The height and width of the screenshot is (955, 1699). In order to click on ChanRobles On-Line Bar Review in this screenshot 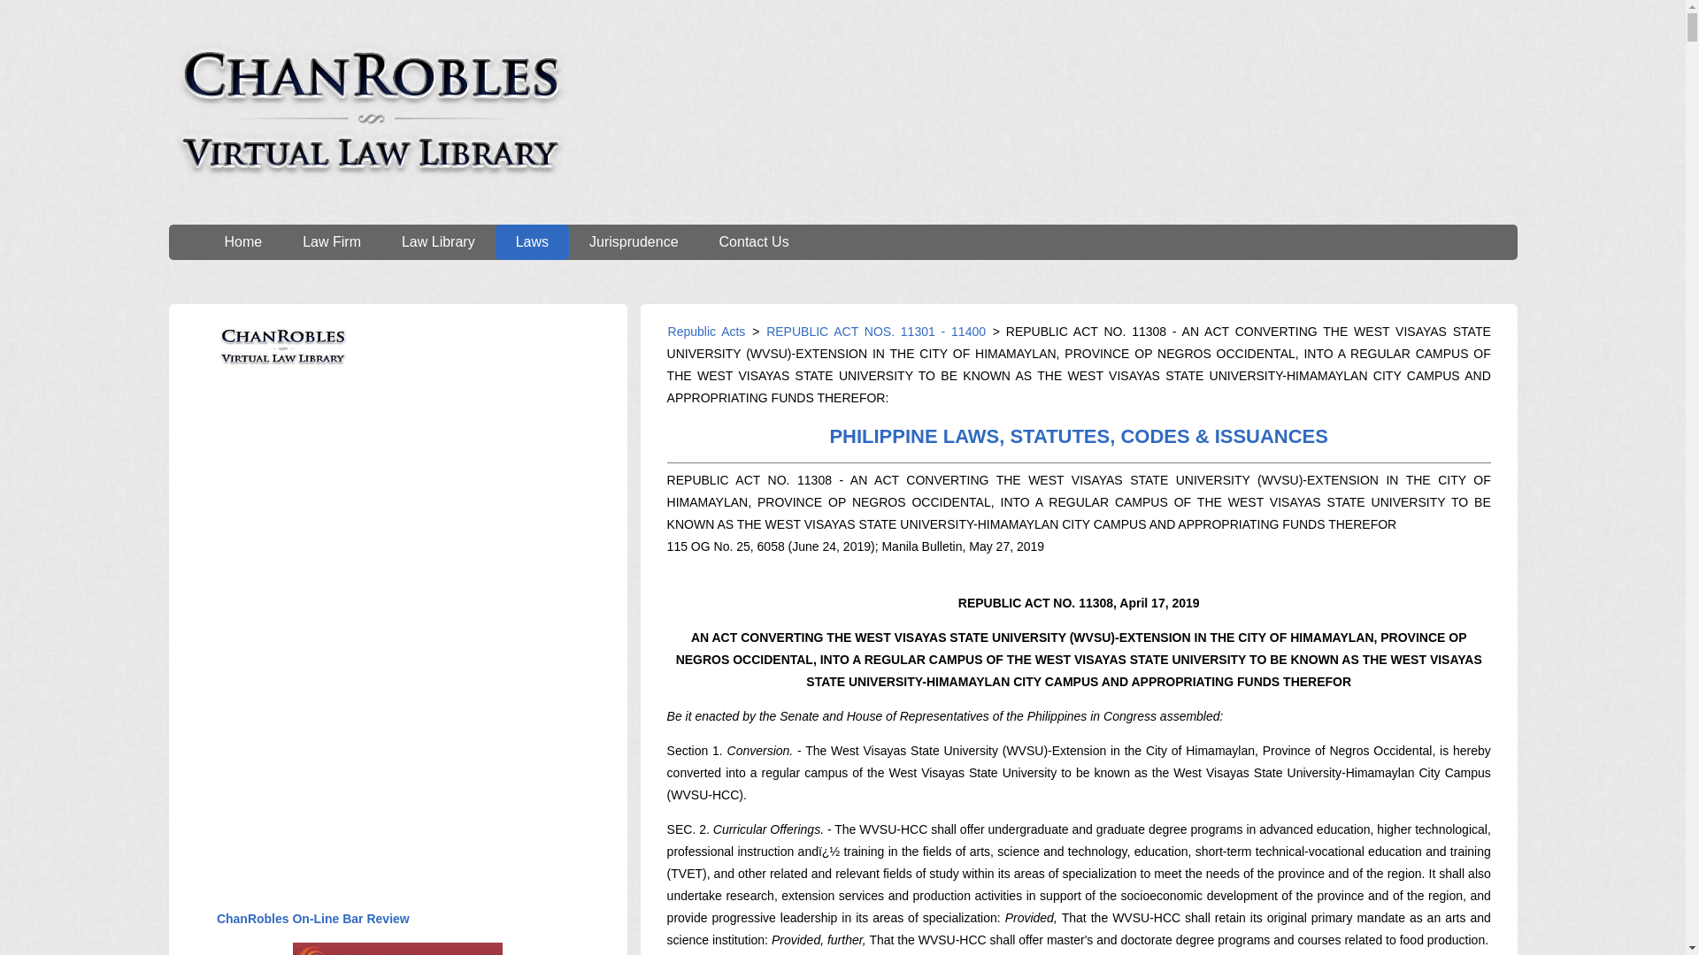, I will do `click(313, 918)`.